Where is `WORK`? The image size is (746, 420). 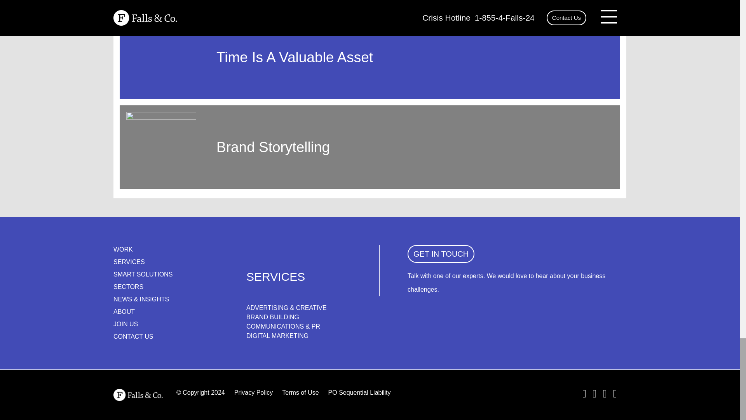 WORK is located at coordinates (123, 250).